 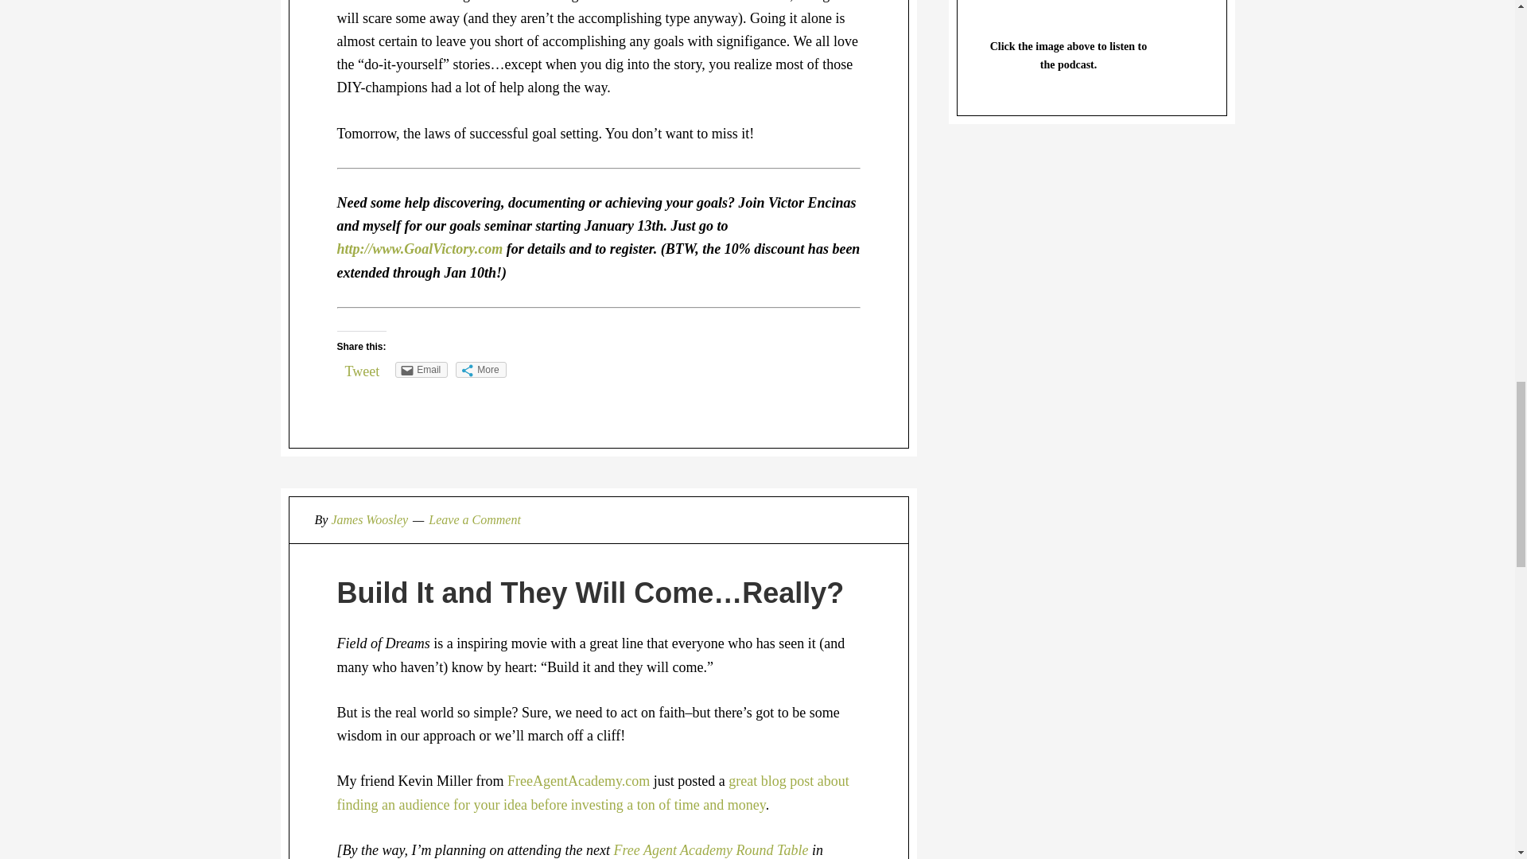 What do you see at coordinates (422, 369) in the screenshot?
I see `Click to email a link to a friend` at bounding box center [422, 369].